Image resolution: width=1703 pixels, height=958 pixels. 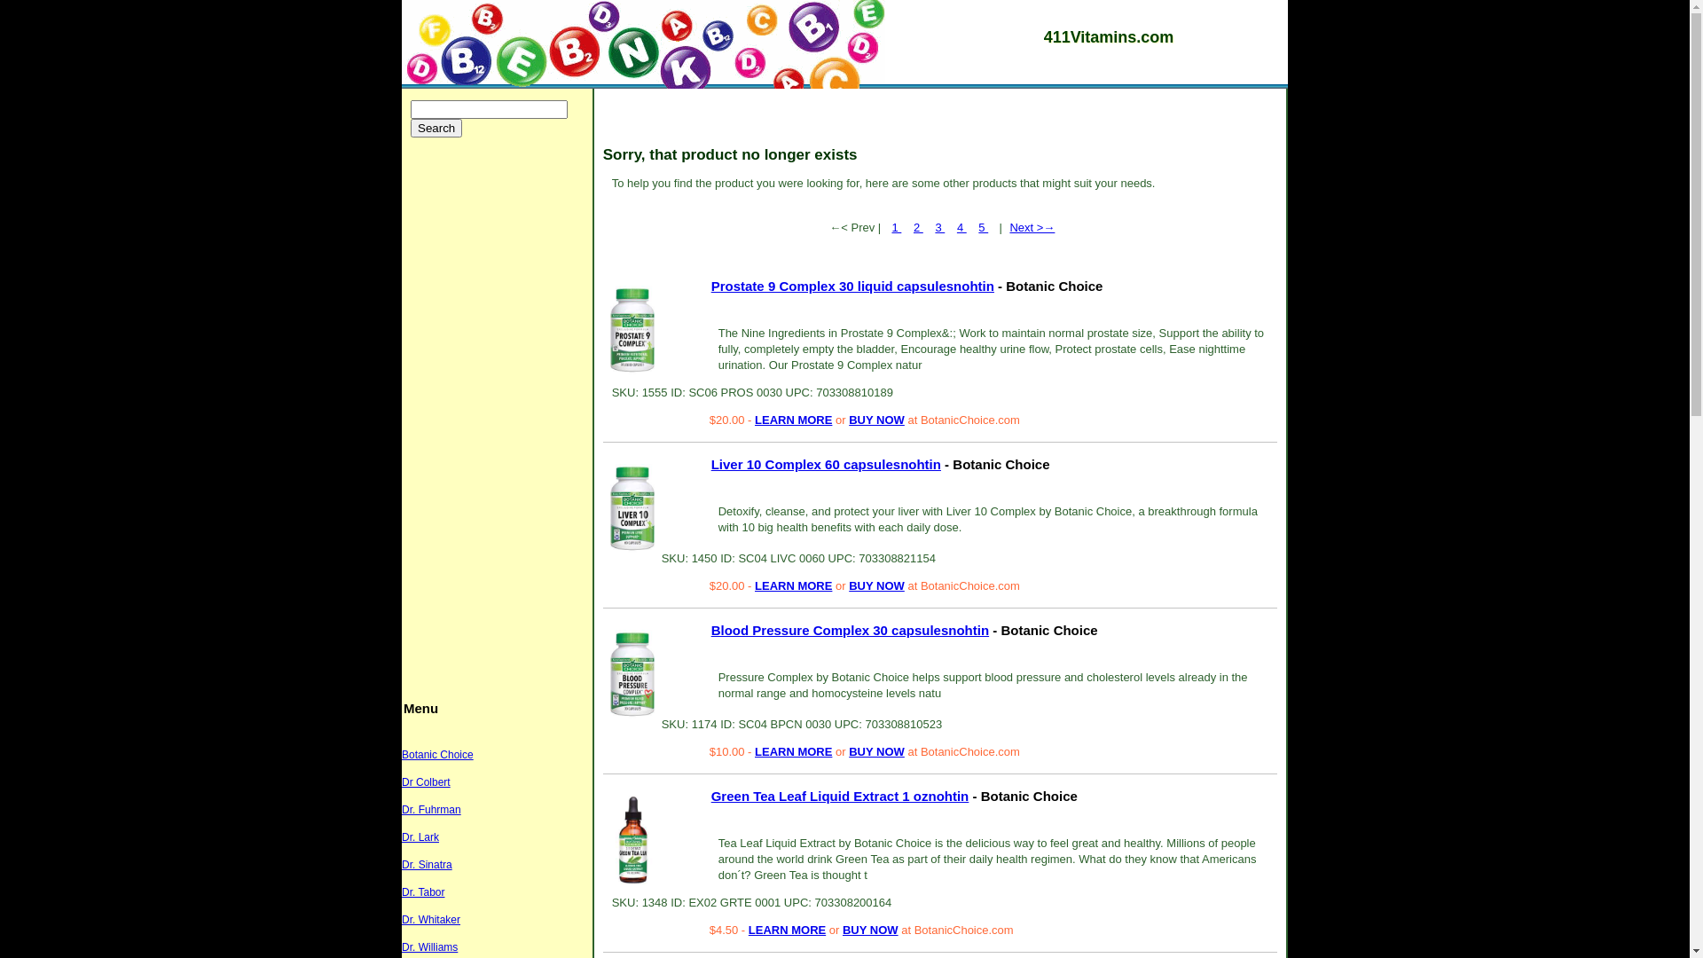 I want to click on Dr. Fuhrman, so click(x=431, y=810).